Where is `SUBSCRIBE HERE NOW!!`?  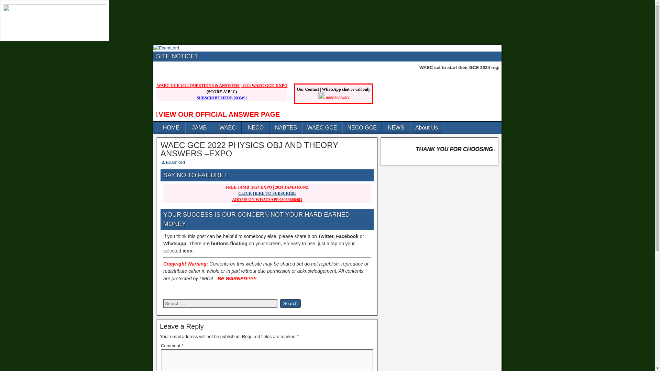 SUBSCRIBE HERE NOW!! is located at coordinates (222, 98).